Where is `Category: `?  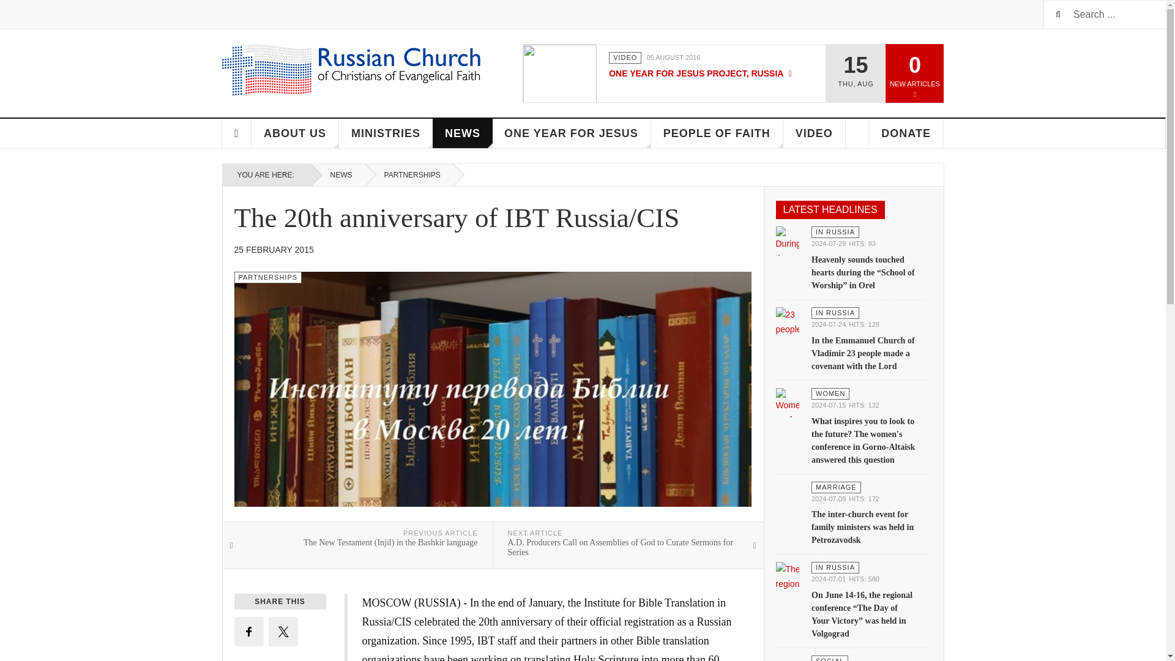
Category:  is located at coordinates (830, 394).